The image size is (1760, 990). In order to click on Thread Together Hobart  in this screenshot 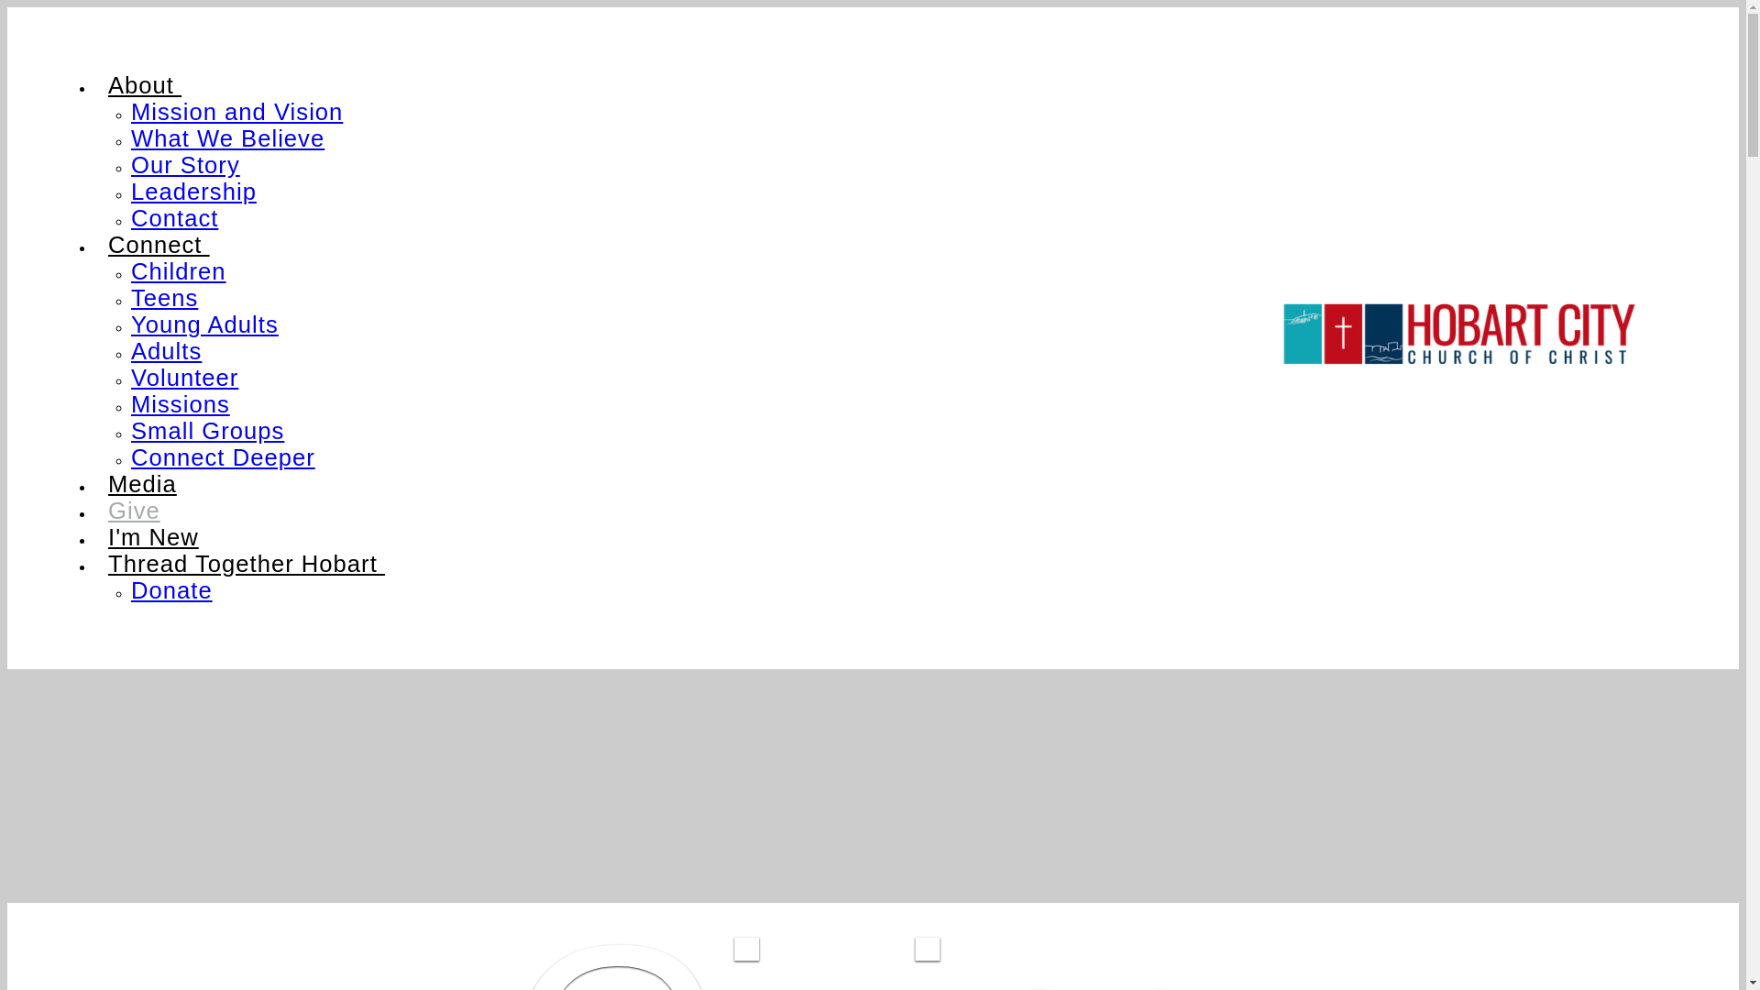, I will do `click(247, 564)`.